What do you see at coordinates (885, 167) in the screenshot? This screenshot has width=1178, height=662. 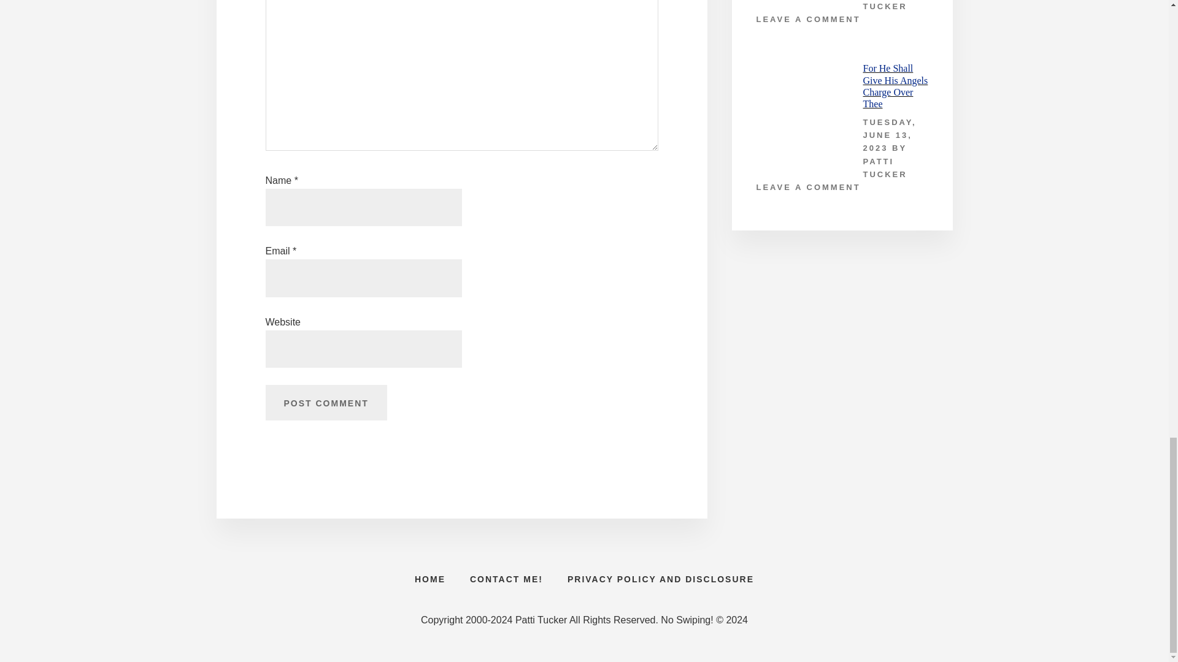 I see `PATTI TUCKER` at bounding box center [885, 167].